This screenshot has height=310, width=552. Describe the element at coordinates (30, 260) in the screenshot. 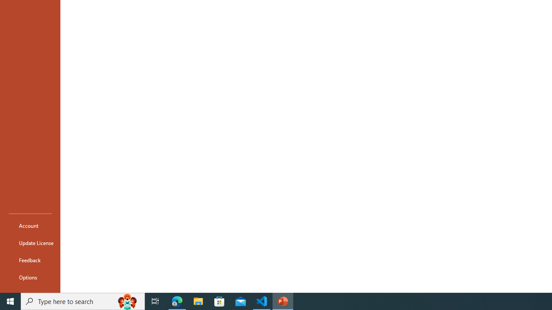

I see `Feedback` at that location.